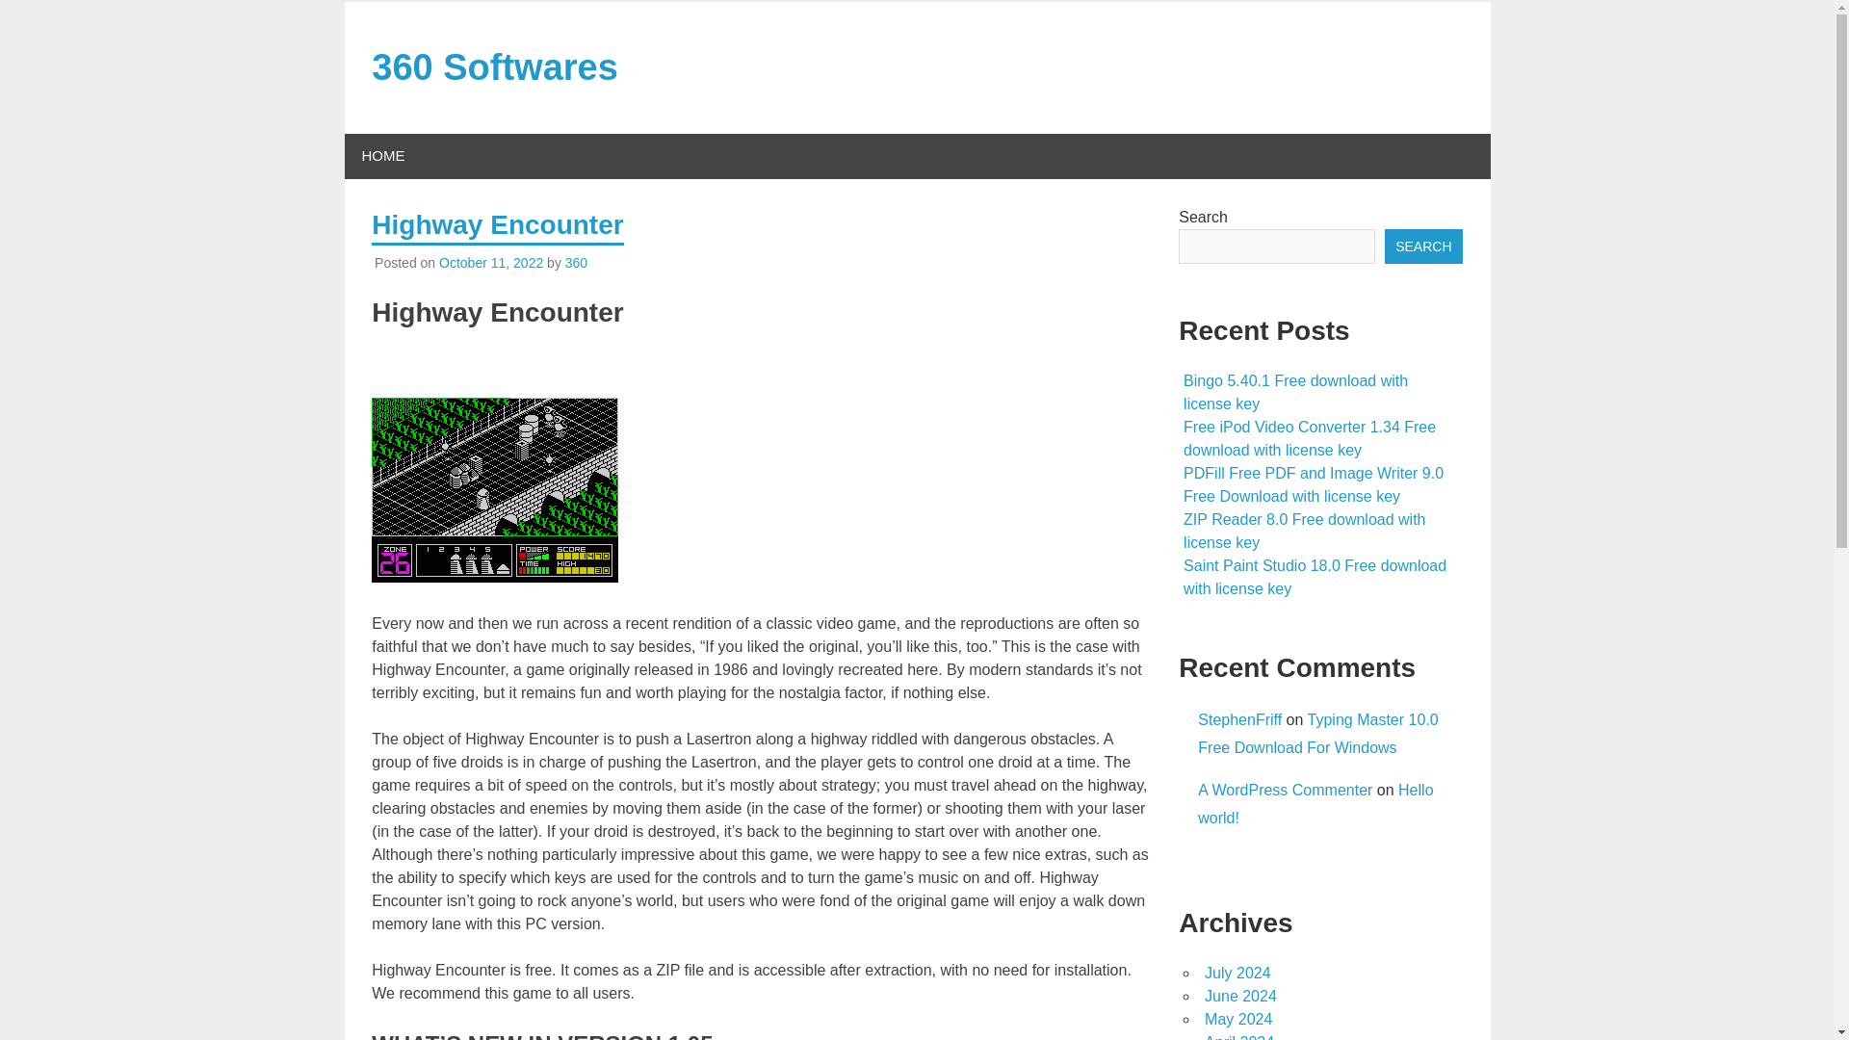  I want to click on View all posts by 360, so click(576, 262).